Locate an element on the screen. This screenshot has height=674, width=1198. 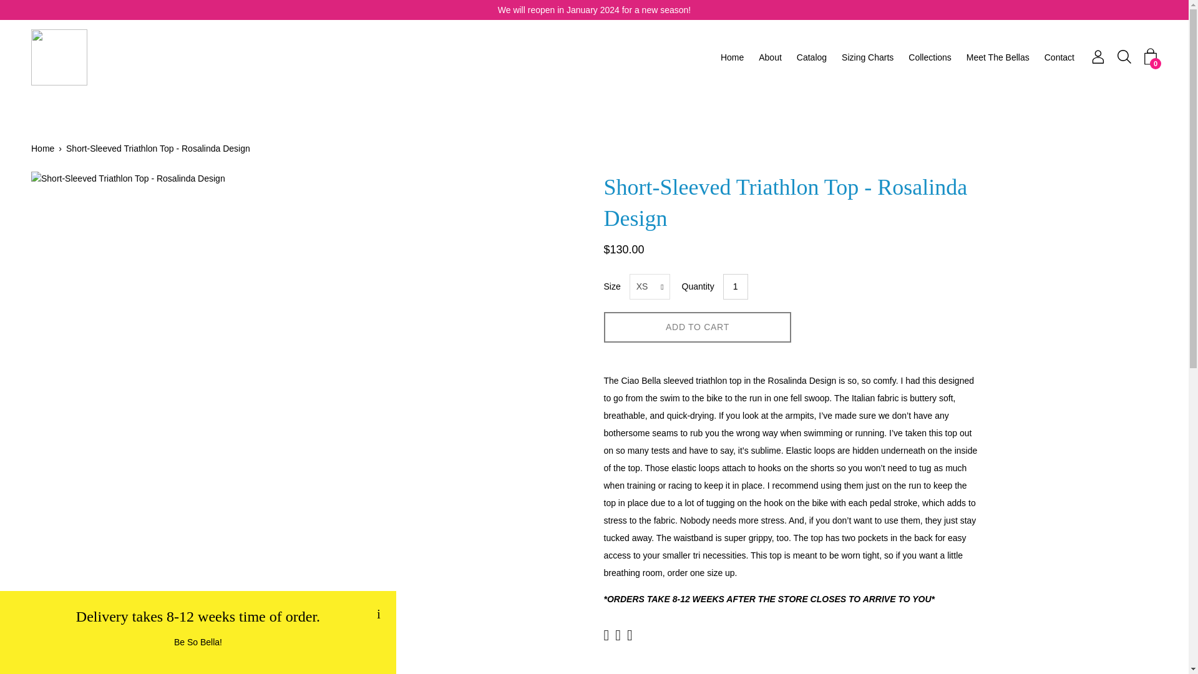
About is located at coordinates (770, 57).